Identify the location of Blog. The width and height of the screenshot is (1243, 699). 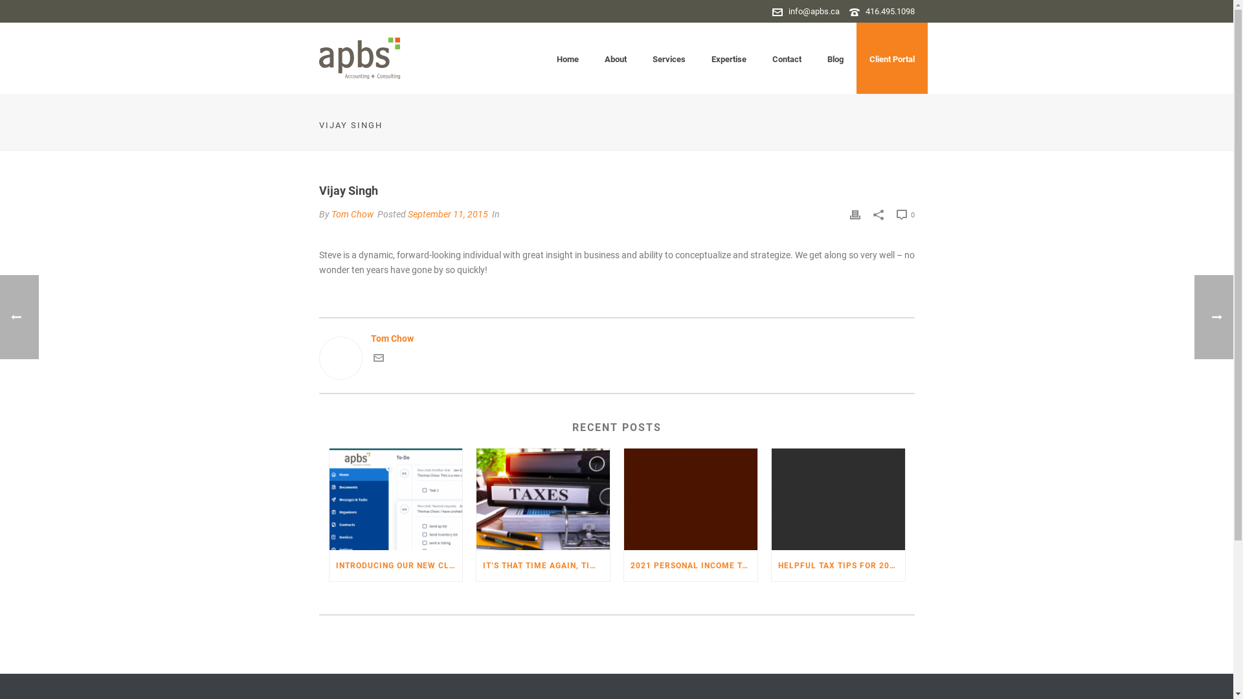
(835, 58).